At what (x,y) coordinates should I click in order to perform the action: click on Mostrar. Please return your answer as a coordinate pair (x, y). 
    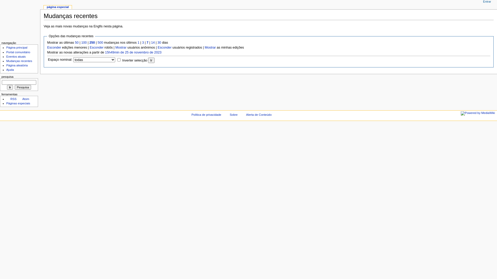
    Looking at the image, I should click on (121, 48).